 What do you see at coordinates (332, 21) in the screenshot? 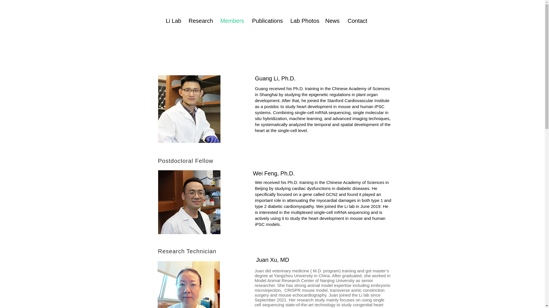
I see `News` at bounding box center [332, 21].